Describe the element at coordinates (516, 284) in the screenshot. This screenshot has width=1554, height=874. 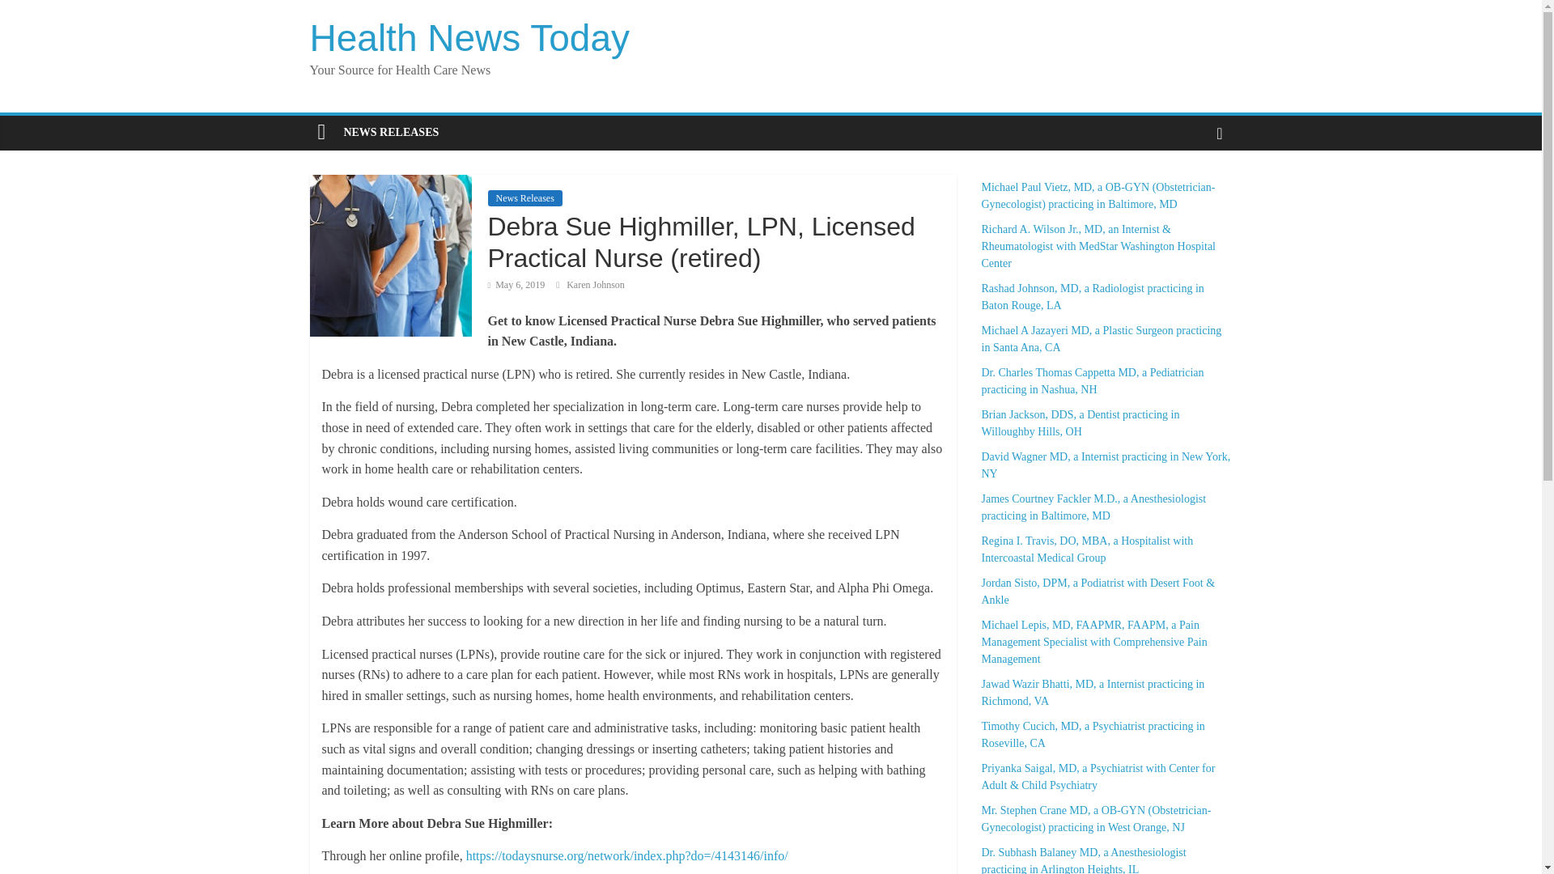
I see `May 6, 2019` at that location.